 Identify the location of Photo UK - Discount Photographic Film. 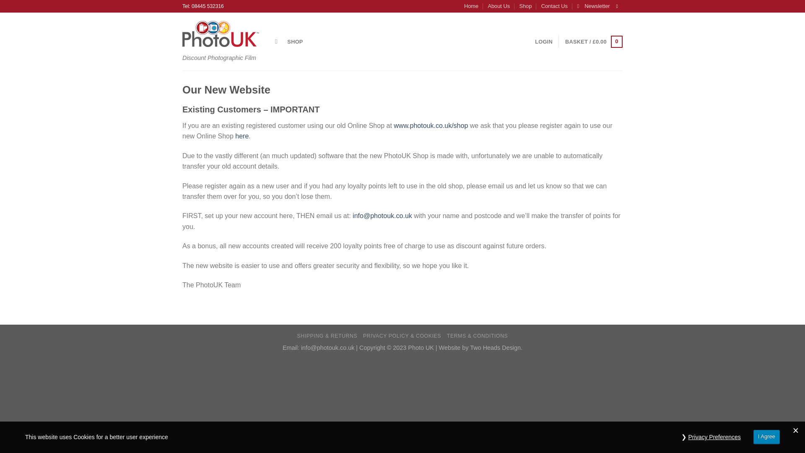
(222, 34).